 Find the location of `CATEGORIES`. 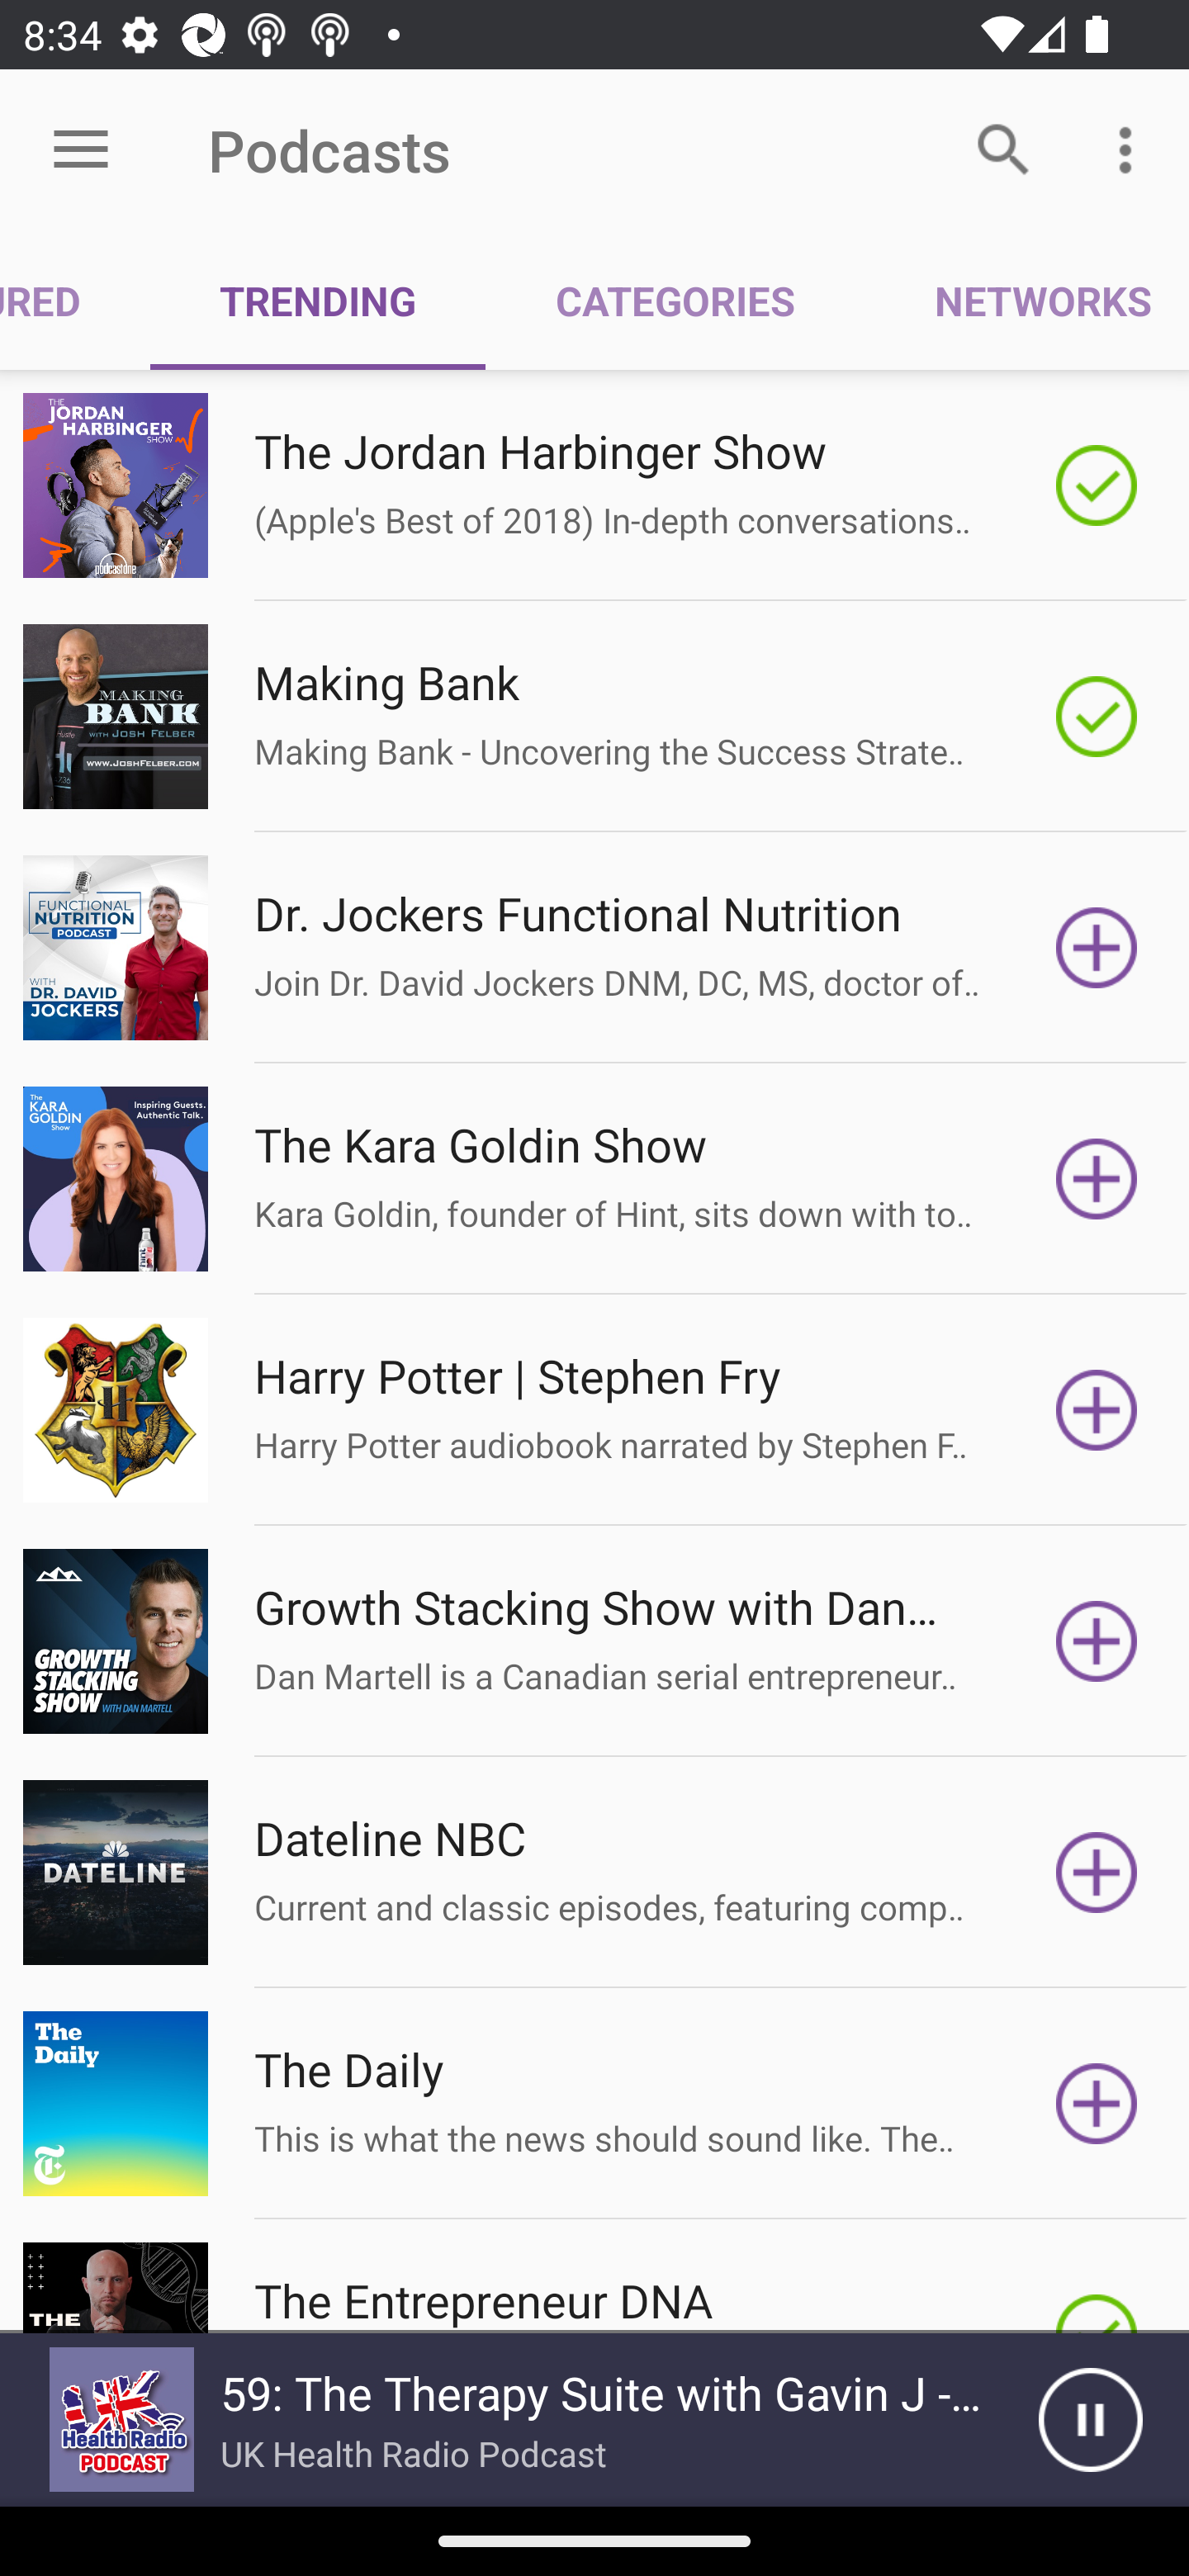

CATEGORIES is located at coordinates (674, 301).